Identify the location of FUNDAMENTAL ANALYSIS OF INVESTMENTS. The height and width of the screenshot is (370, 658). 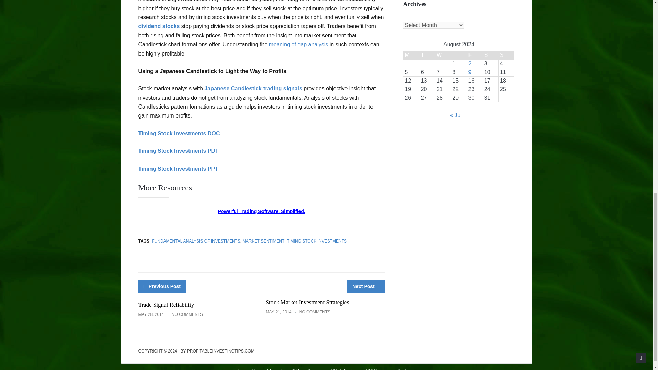
(196, 241).